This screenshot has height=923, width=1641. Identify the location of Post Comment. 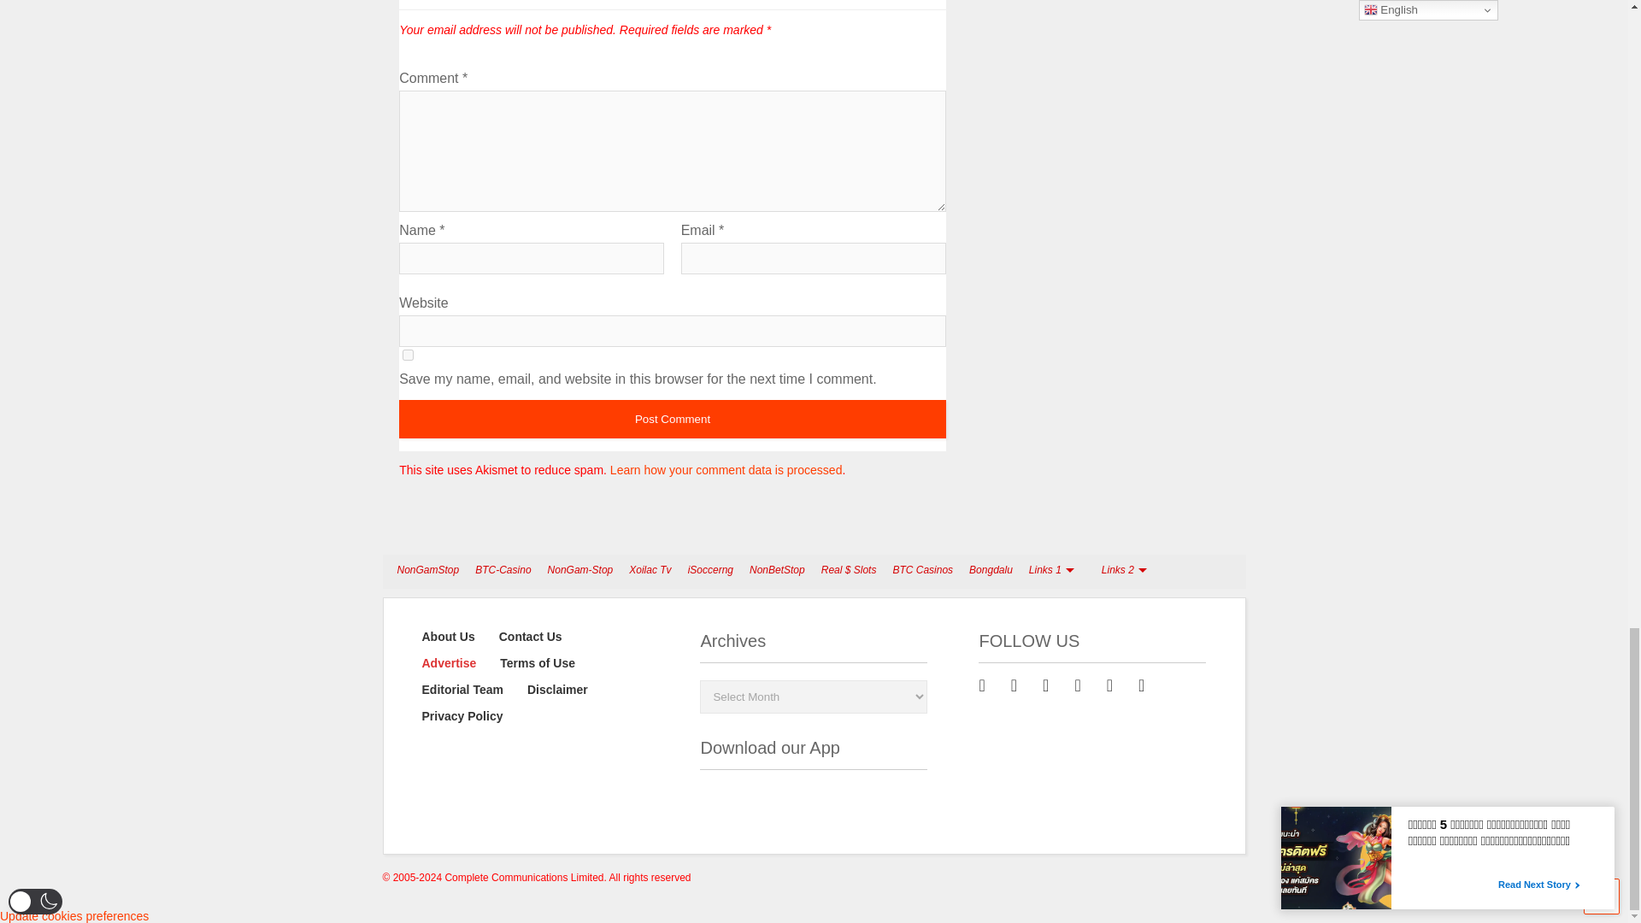
(672, 419).